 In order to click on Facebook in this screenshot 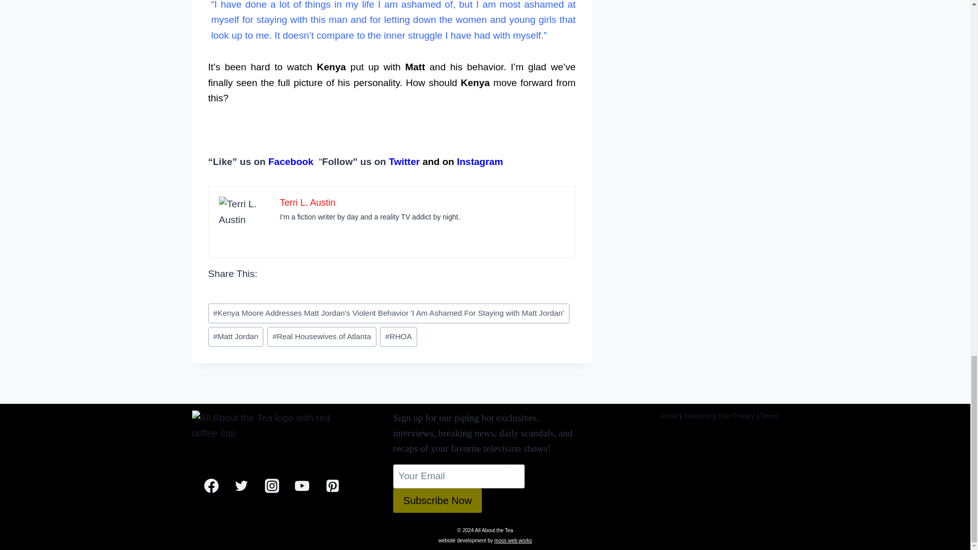, I will do `click(291, 161)`.